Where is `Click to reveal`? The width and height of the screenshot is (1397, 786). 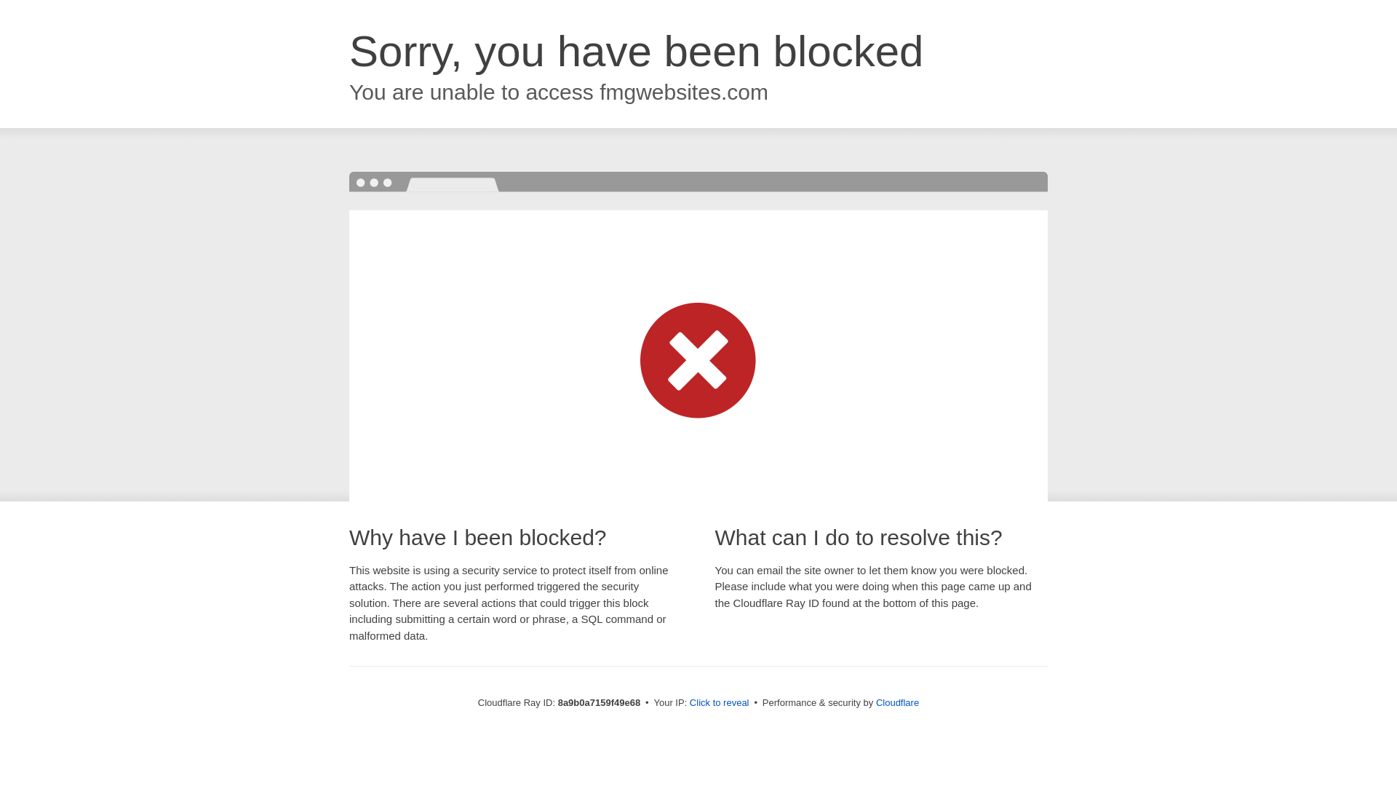
Click to reveal is located at coordinates (719, 703).